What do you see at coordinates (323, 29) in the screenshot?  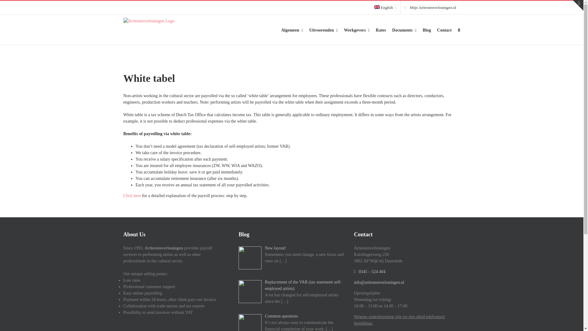 I see `Uitvoerenden` at bounding box center [323, 29].